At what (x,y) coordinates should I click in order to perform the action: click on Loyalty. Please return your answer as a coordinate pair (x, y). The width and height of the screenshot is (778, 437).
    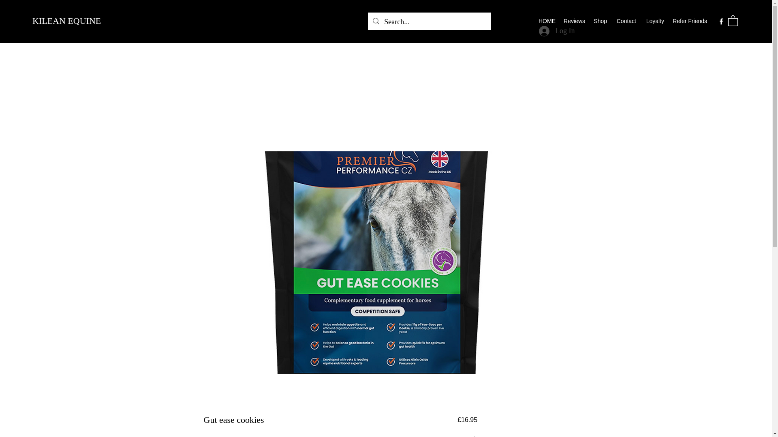
    Looking at the image, I should click on (654, 21).